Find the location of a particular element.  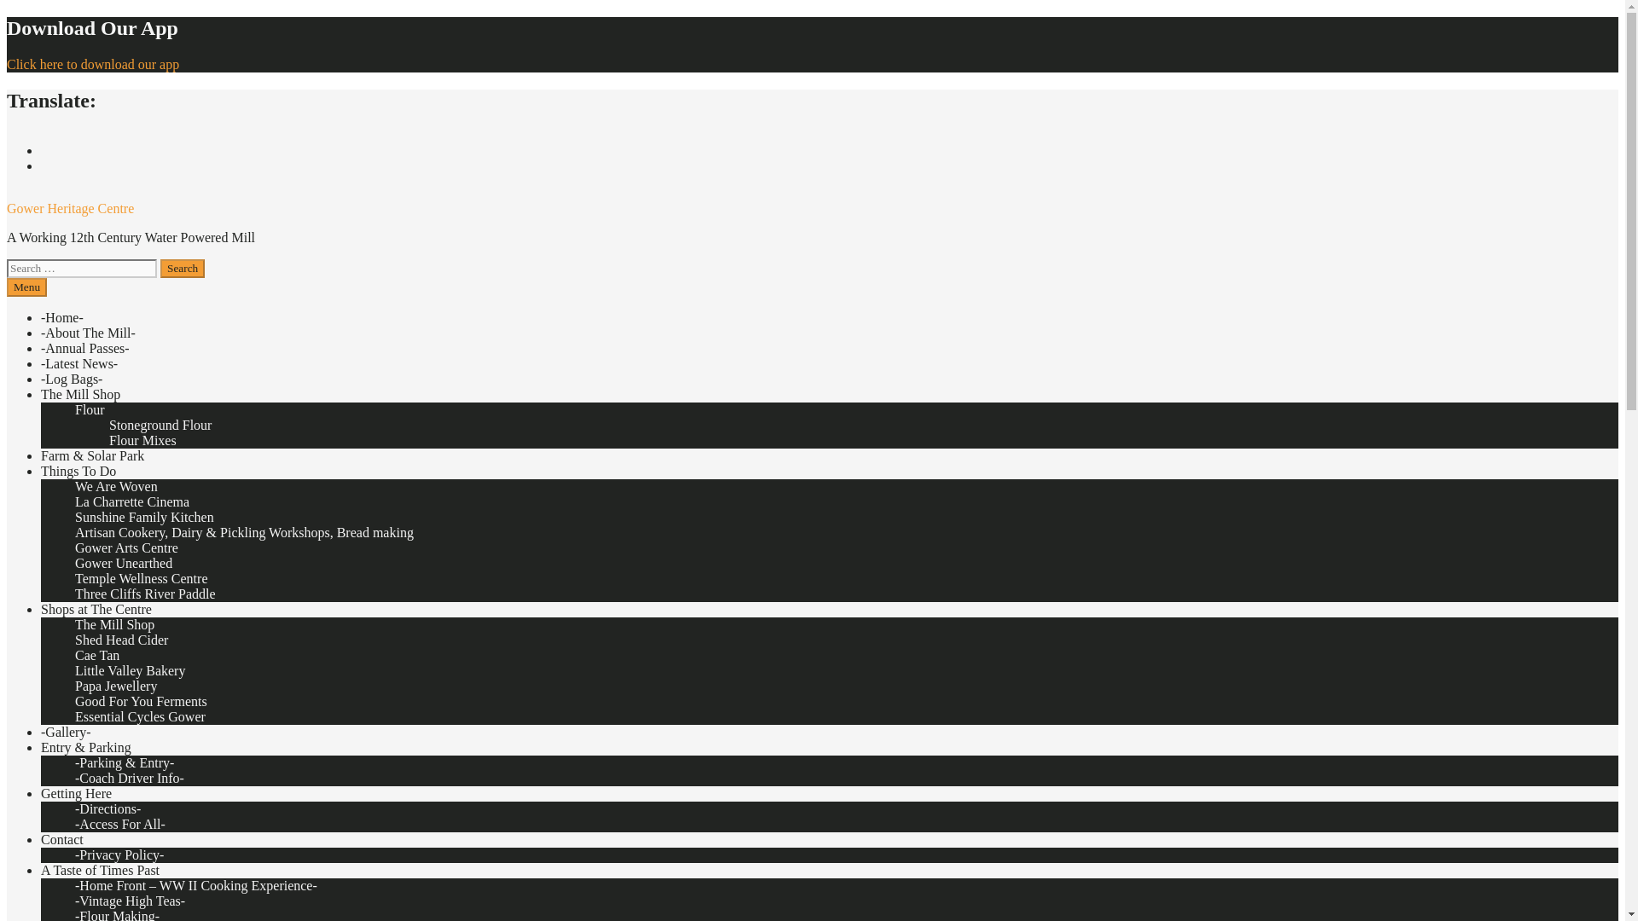

Gower Arts Centre is located at coordinates (126, 547).